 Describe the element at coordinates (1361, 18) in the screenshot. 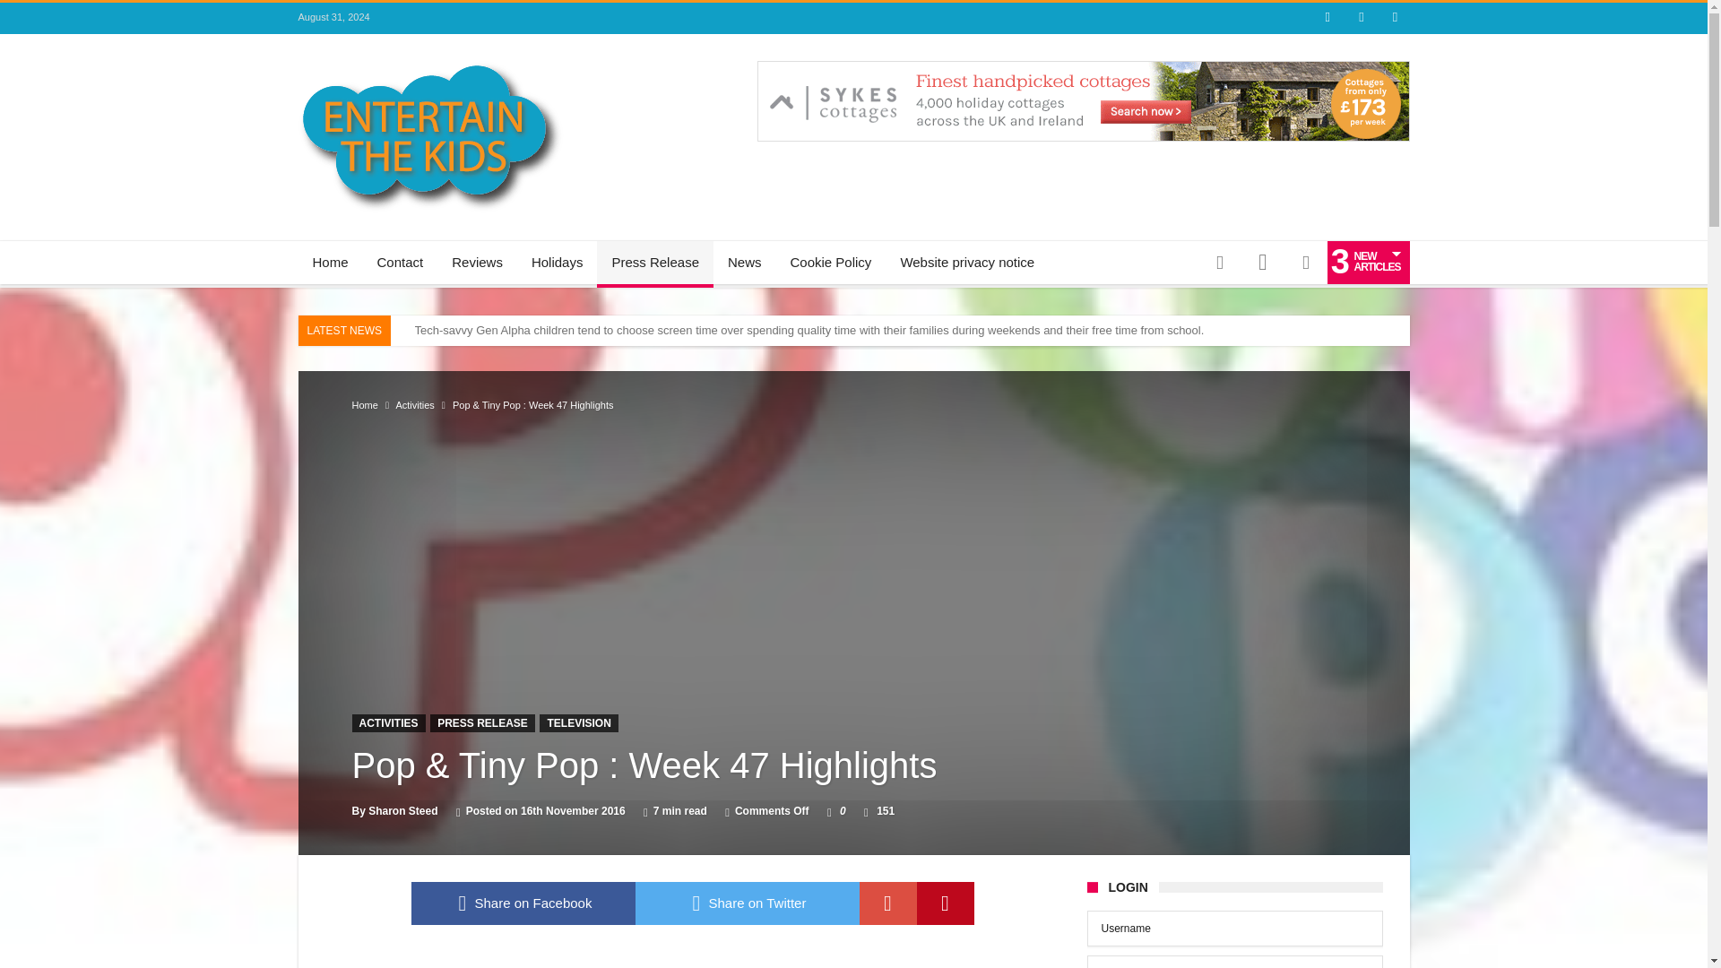

I see `Twitter` at that location.